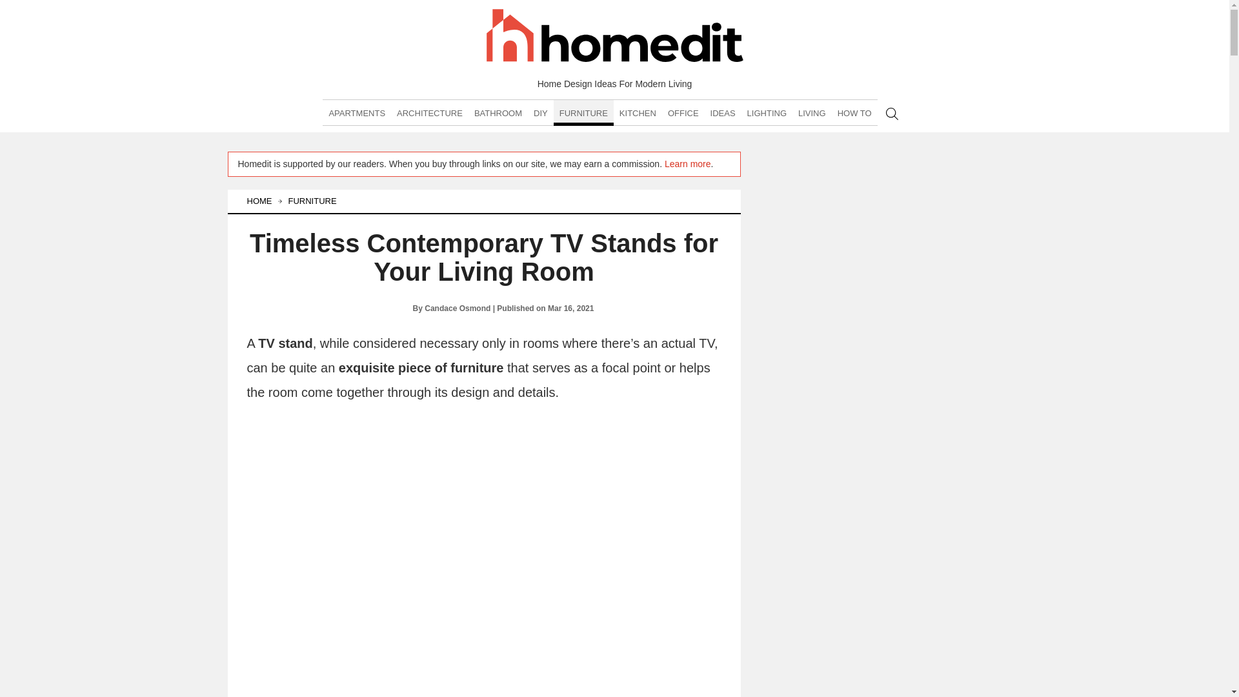 The height and width of the screenshot is (697, 1239). What do you see at coordinates (430, 113) in the screenshot?
I see `ARCHITECTURE` at bounding box center [430, 113].